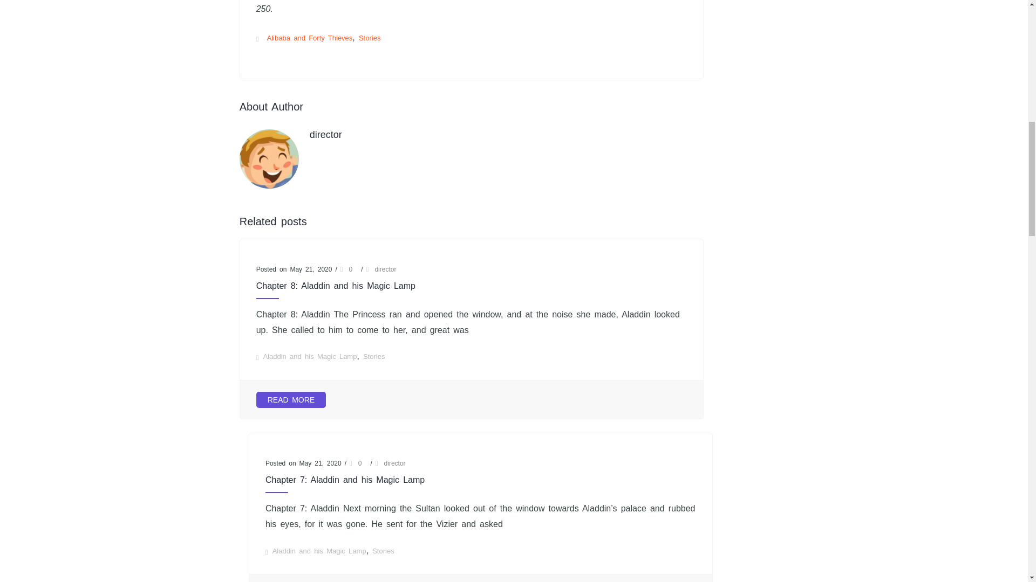 This screenshot has height=582, width=1036. Describe the element at coordinates (326, 135) in the screenshot. I see `director` at that location.